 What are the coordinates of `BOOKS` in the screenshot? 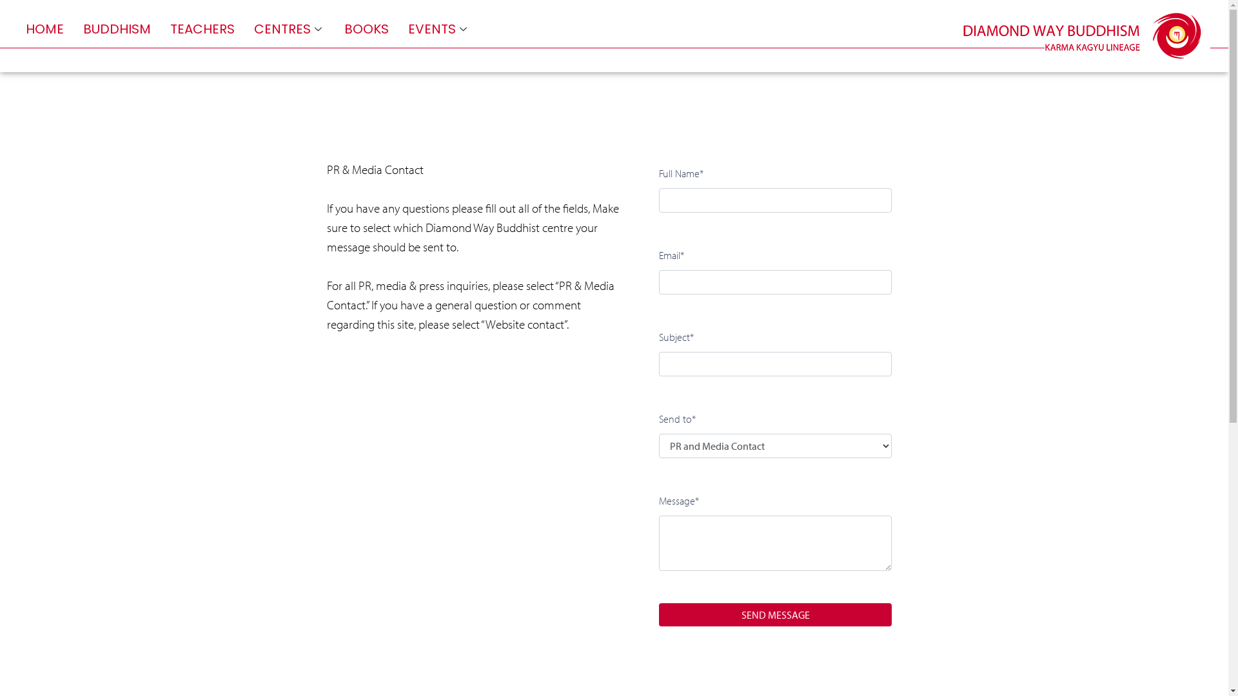 It's located at (366, 29).